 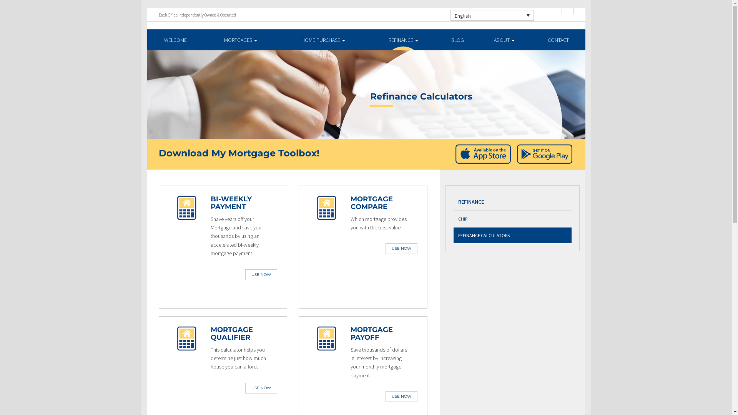 What do you see at coordinates (404, 40) in the screenshot?
I see `REFINANCE` at bounding box center [404, 40].